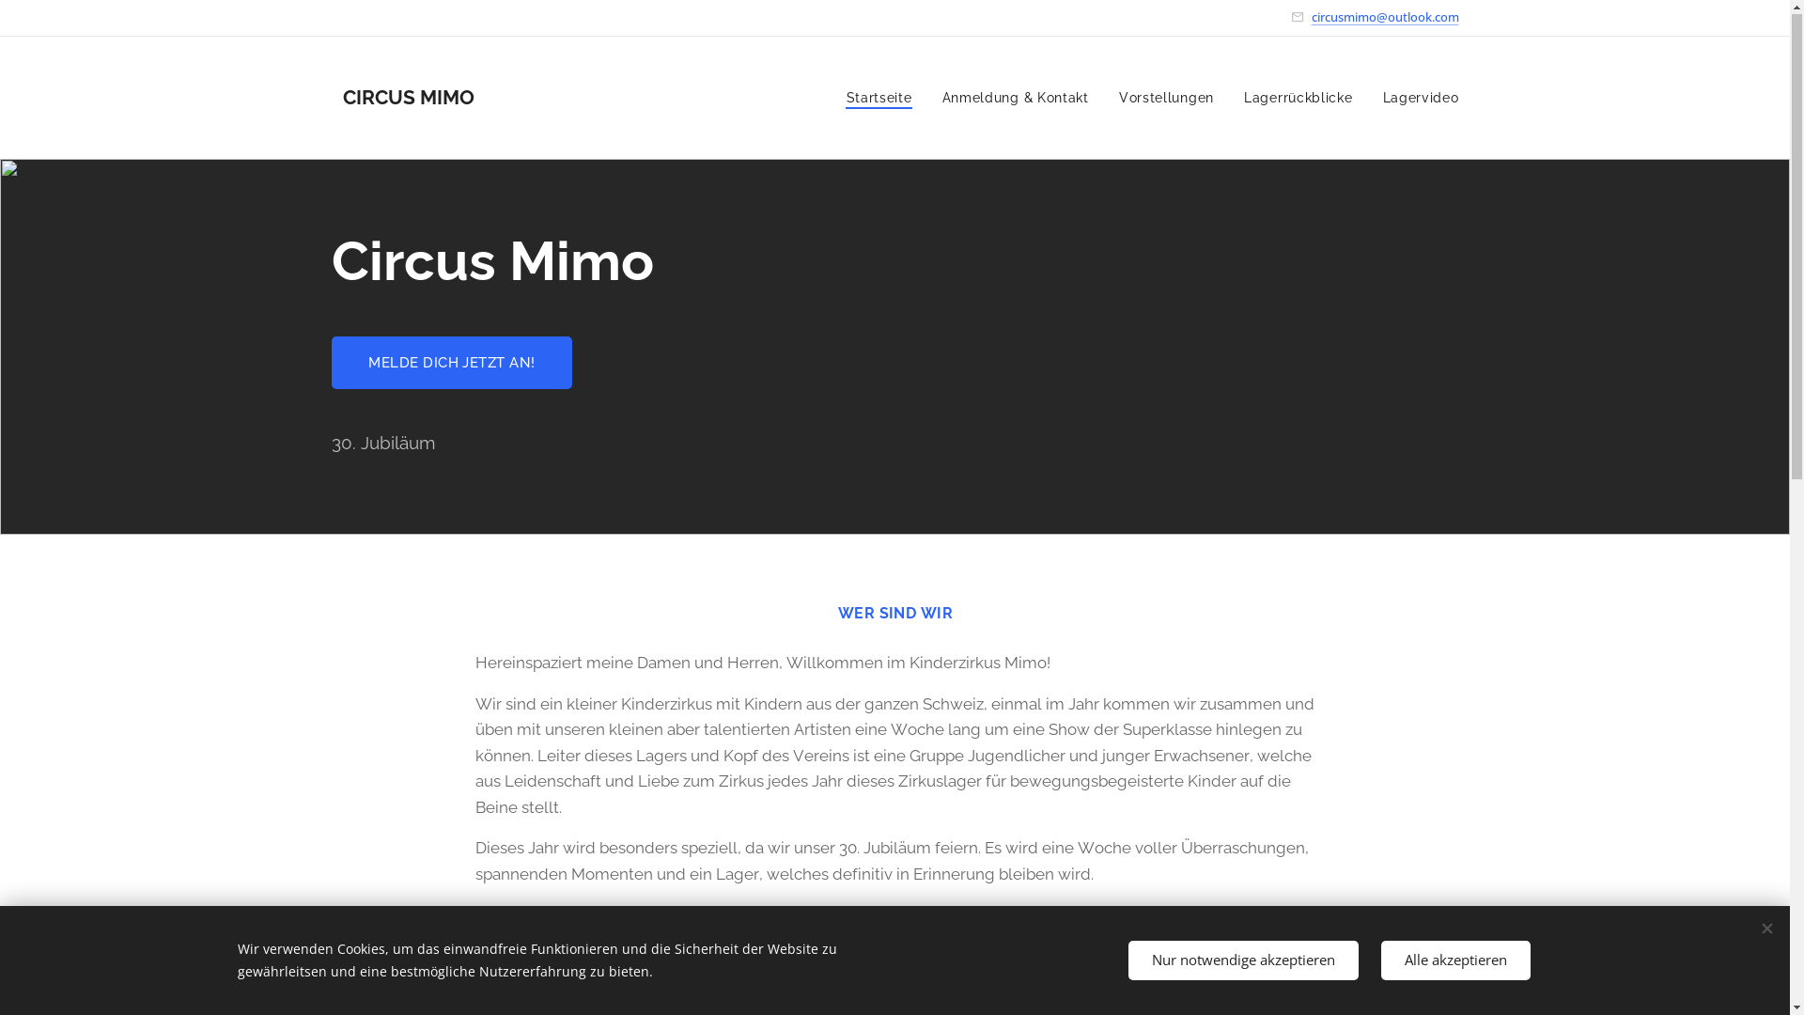 This screenshot has width=1804, height=1015. I want to click on Startseite, so click(885, 99).